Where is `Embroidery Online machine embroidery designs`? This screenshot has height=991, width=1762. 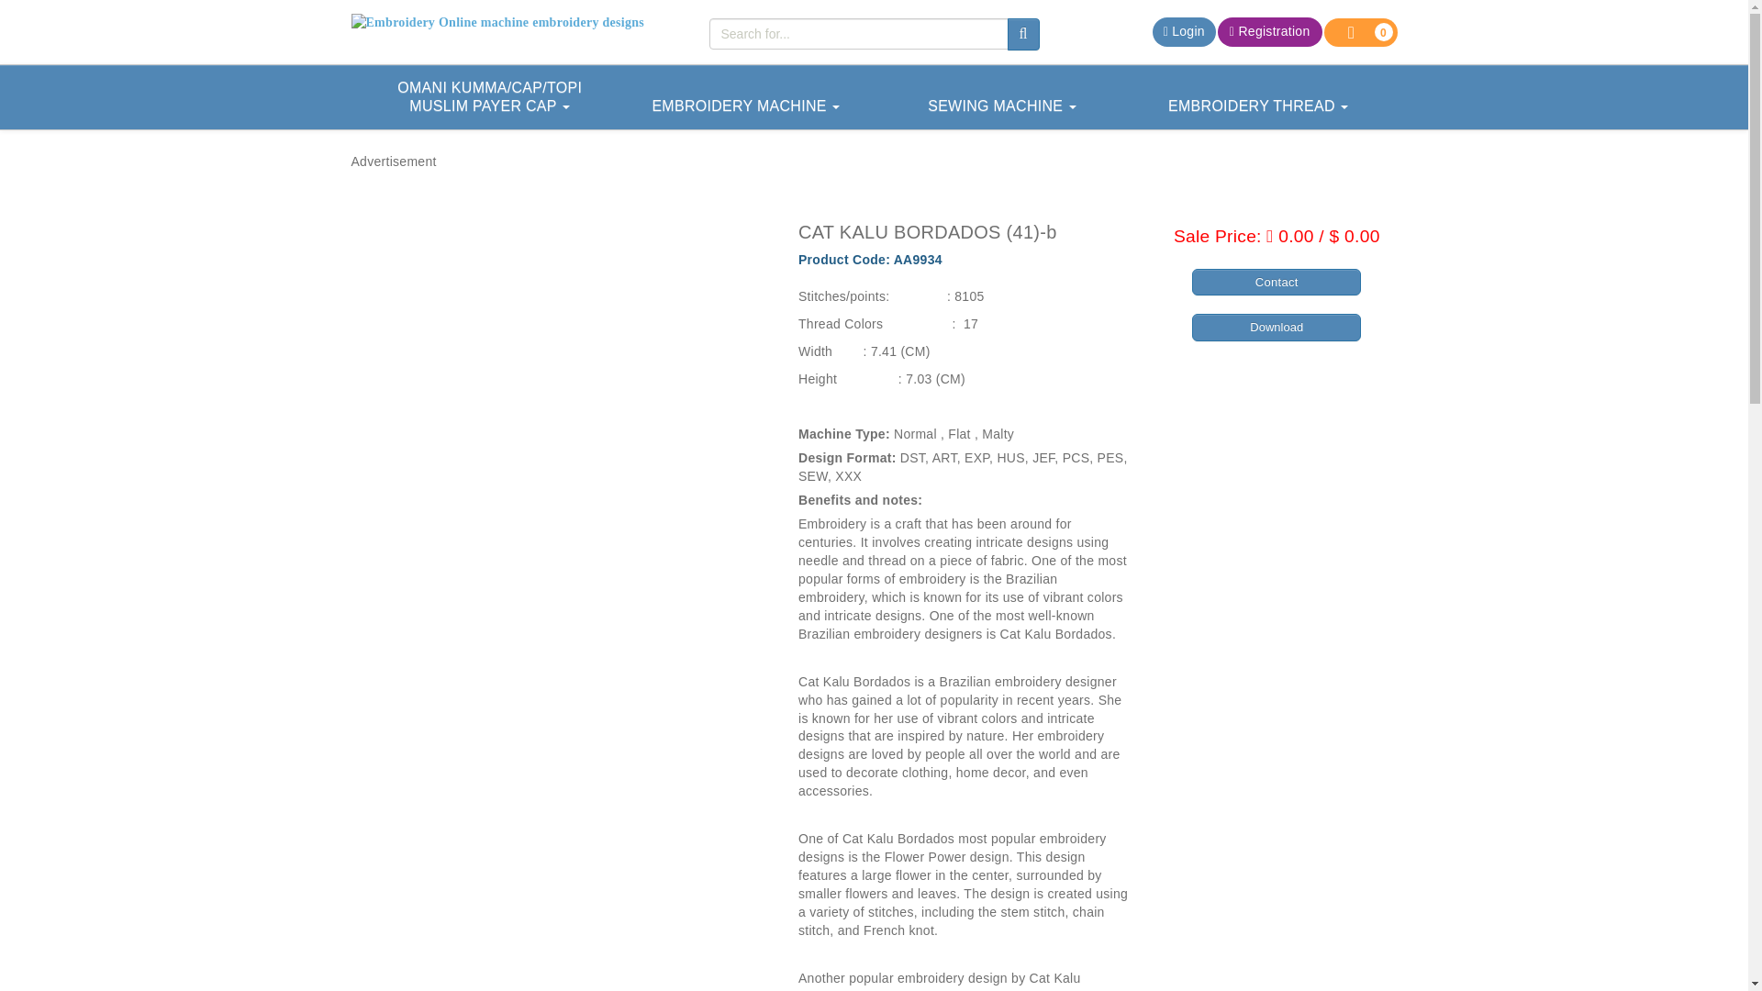
Embroidery Online machine embroidery designs is located at coordinates (516, 22).